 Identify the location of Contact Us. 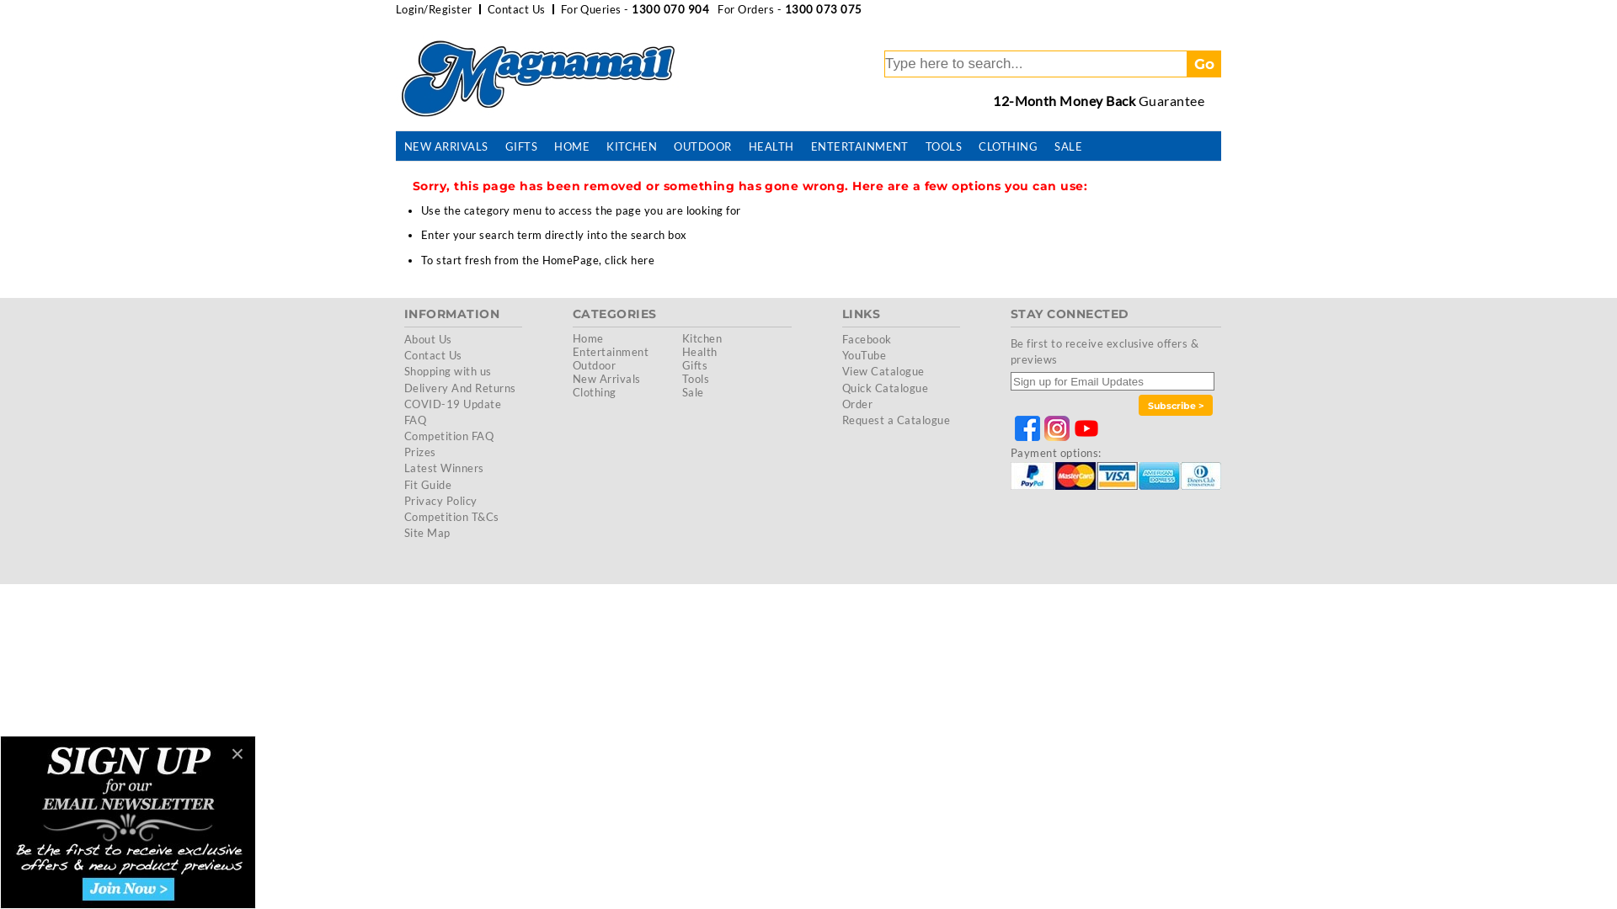
(517, 9).